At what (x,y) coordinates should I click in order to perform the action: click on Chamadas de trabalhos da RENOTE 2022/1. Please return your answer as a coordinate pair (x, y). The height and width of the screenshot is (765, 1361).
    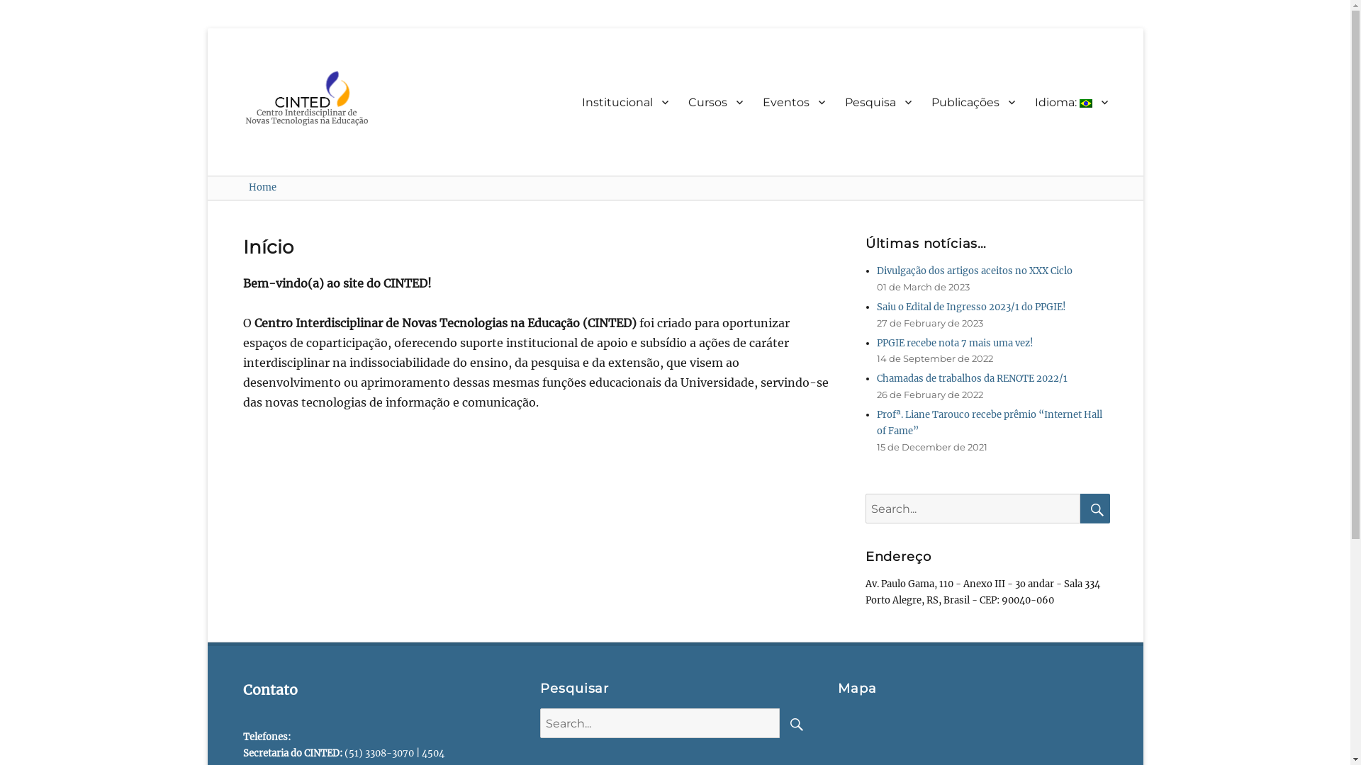
    Looking at the image, I should click on (973, 378).